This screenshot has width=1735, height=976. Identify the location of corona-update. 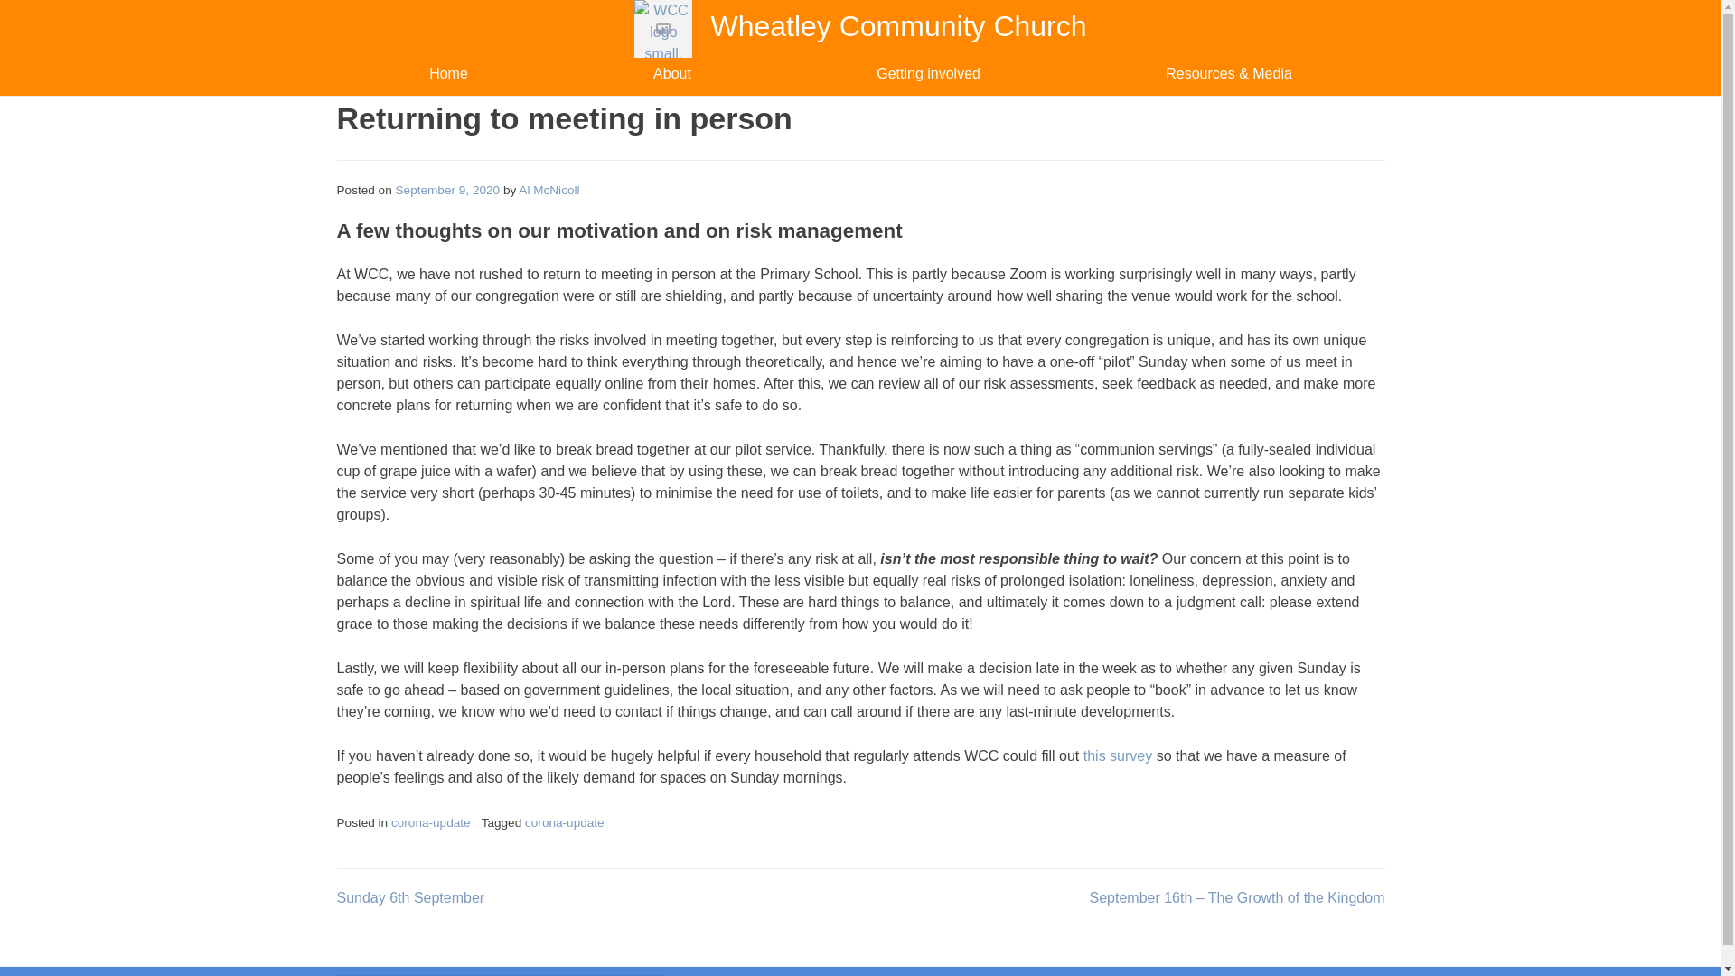
(430, 822).